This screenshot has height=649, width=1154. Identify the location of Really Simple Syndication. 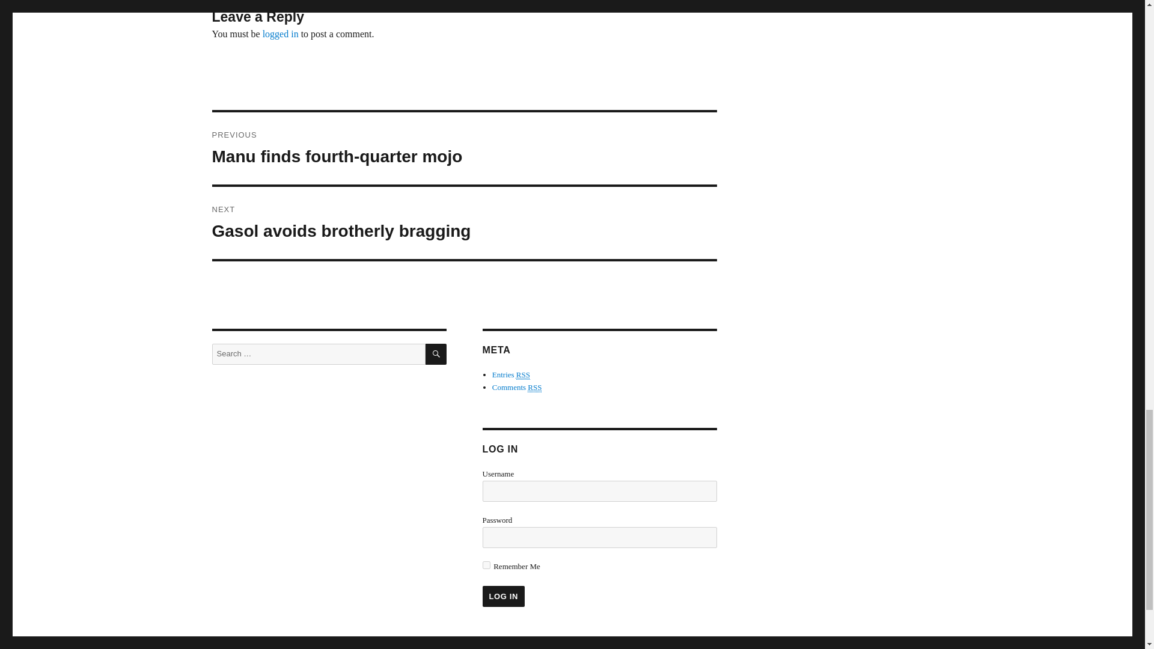
(534, 388).